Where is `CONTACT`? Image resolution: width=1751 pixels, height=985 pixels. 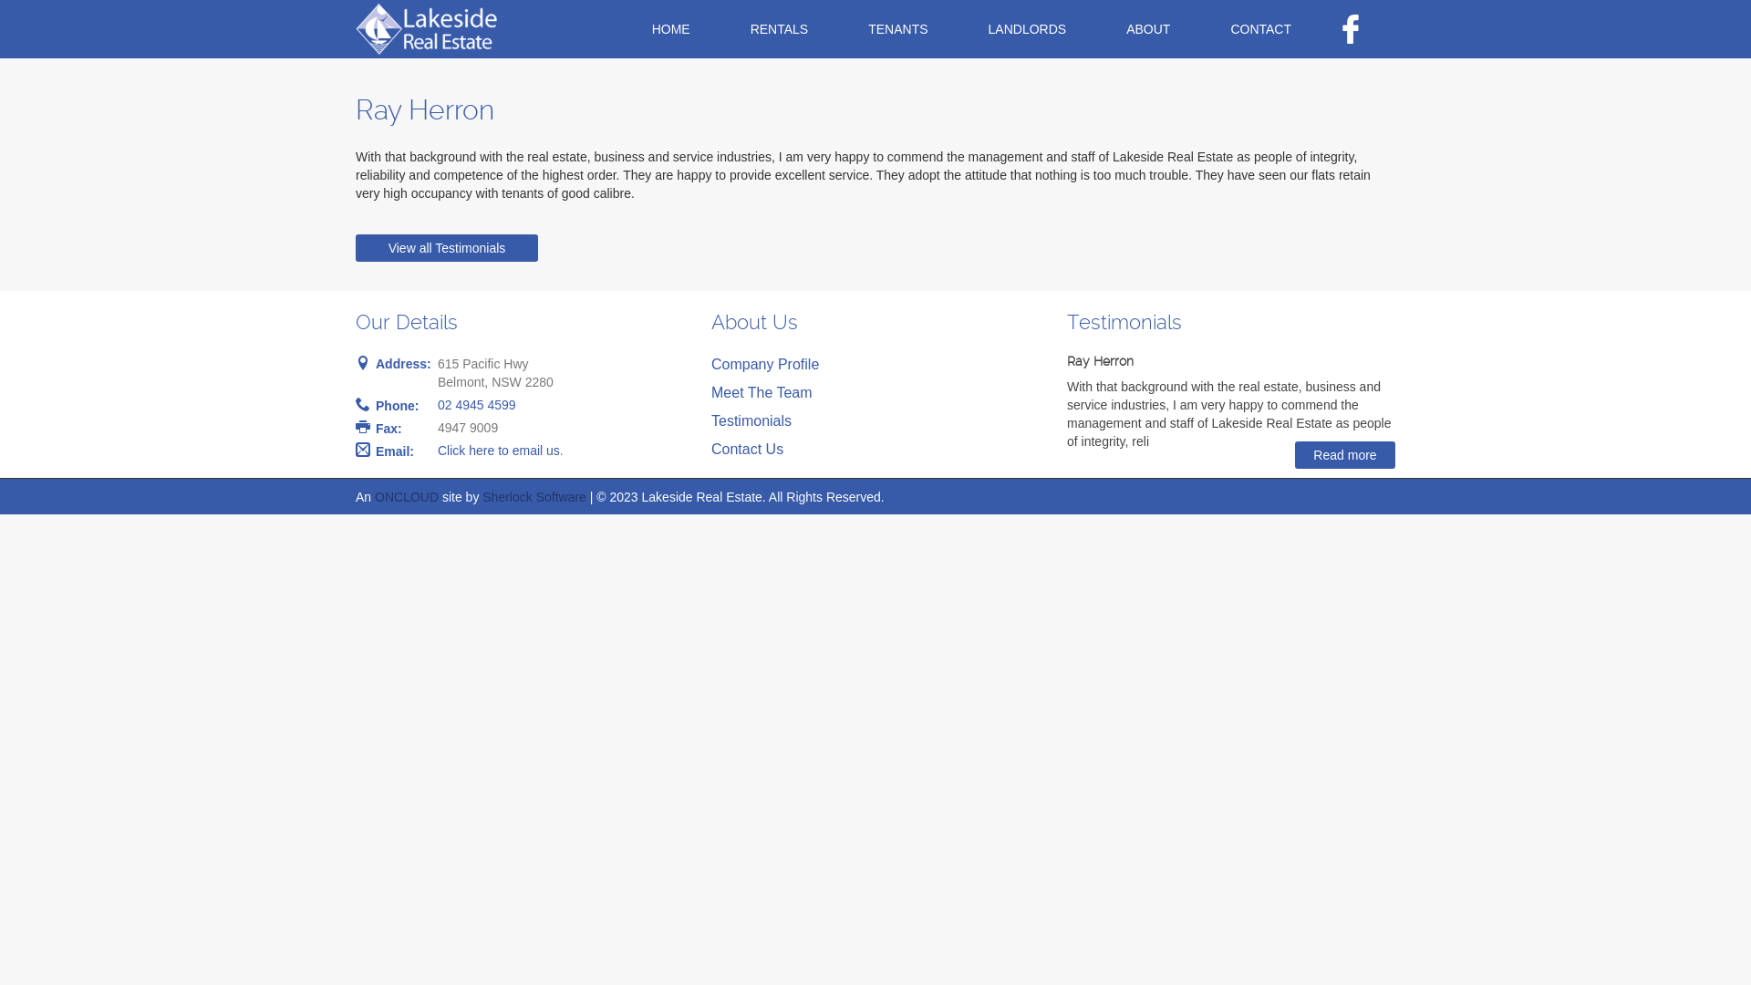
CONTACT is located at coordinates (1260, 29).